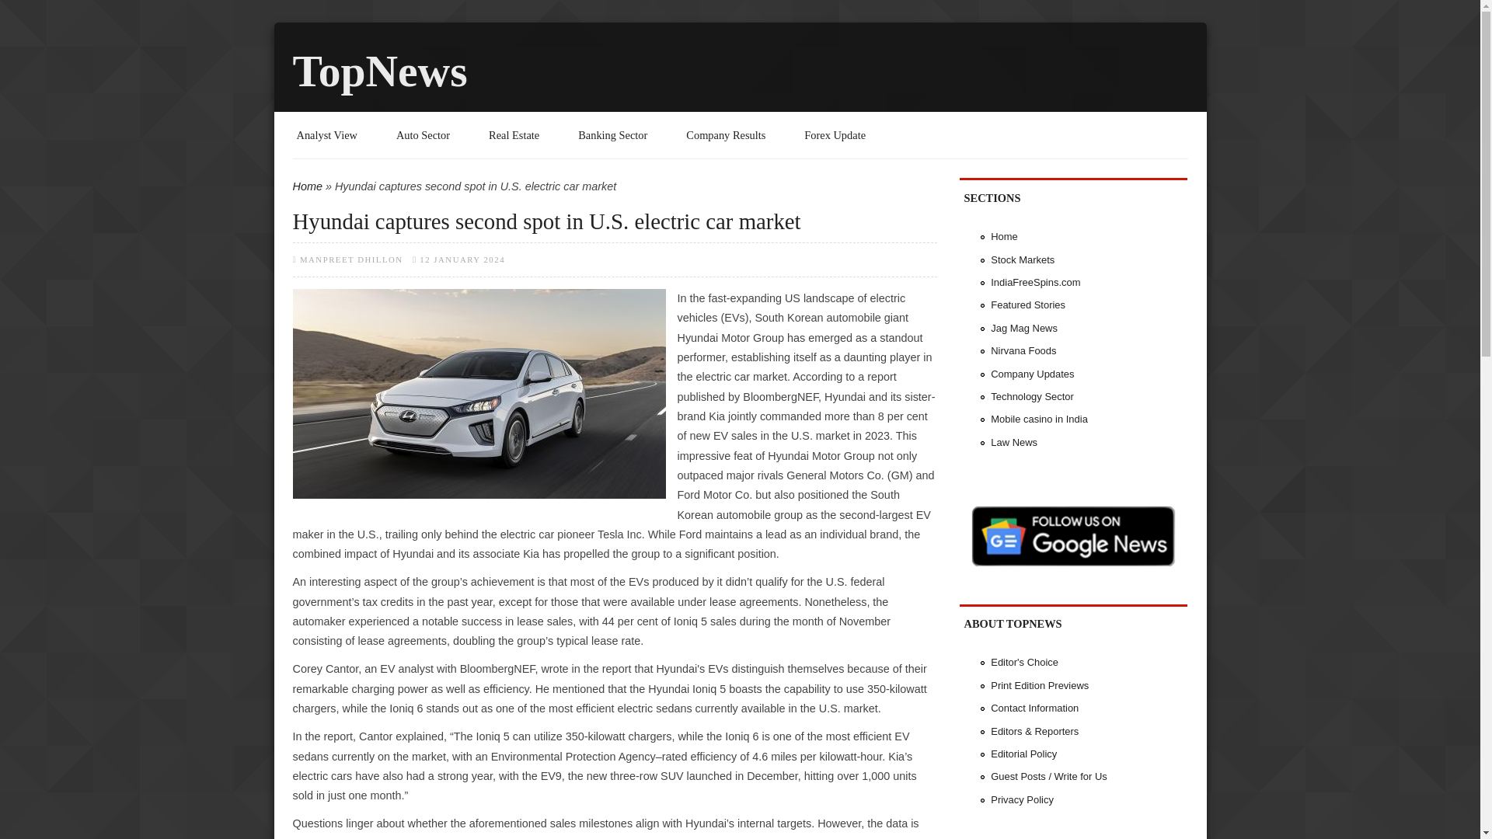 The height and width of the screenshot is (839, 1492). Describe the element at coordinates (1013, 441) in the screenshot. I see `Law News TopNews` at that location.